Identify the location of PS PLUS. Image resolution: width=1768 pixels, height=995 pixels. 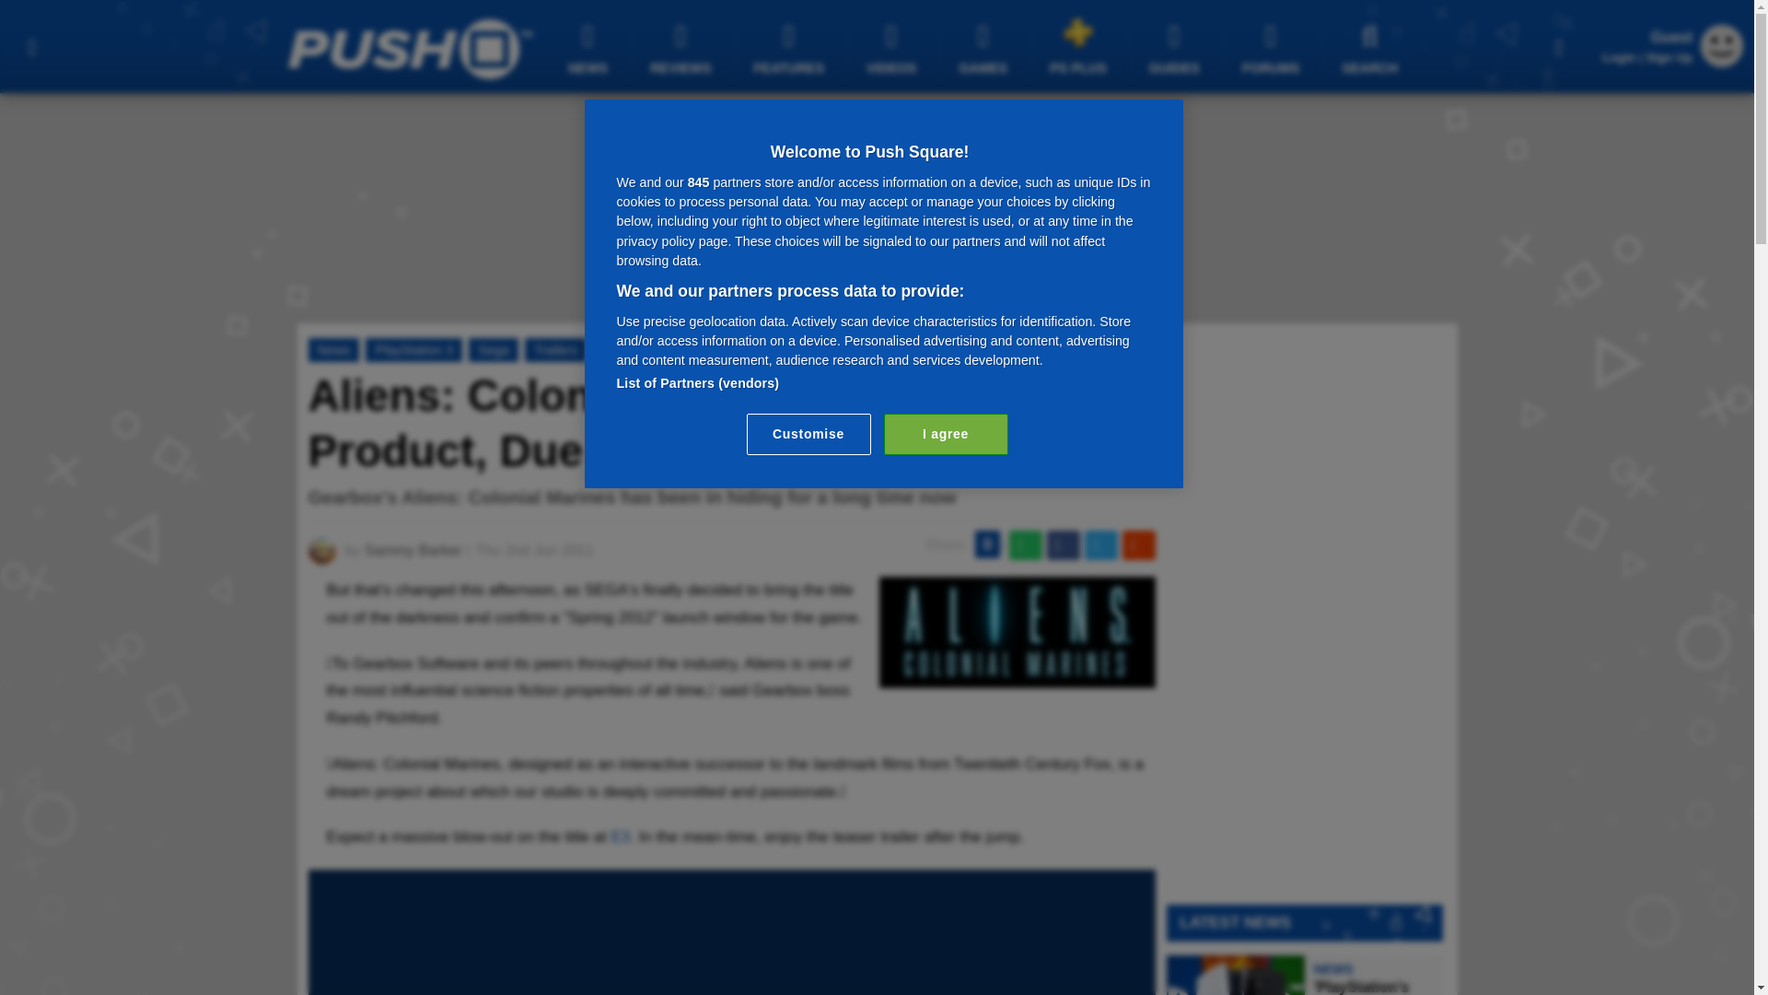
(1081, 46).